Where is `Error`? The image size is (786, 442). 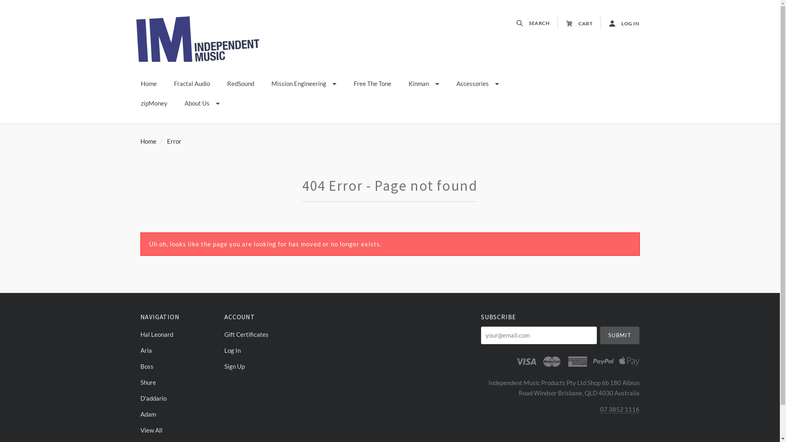
Error is located at coordinates (174, 141).